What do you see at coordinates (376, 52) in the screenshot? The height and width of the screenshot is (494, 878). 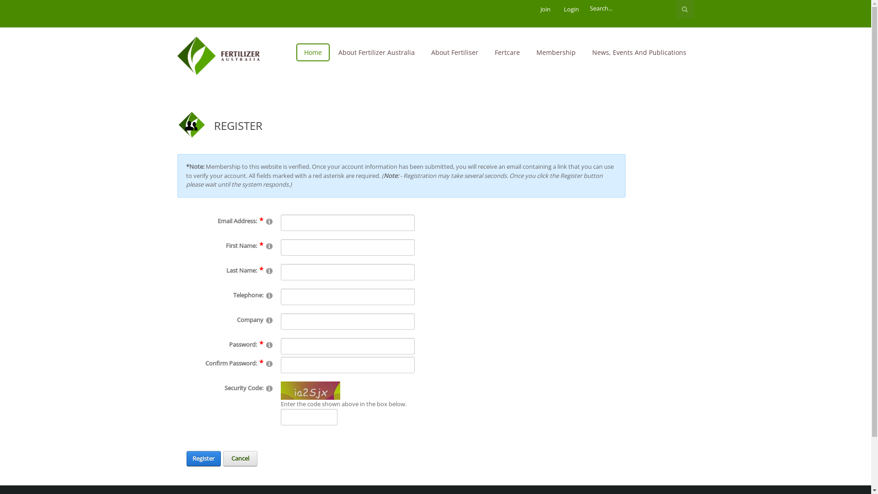 I see `About Fertilizer Australia` at bounding box center [376, 52].